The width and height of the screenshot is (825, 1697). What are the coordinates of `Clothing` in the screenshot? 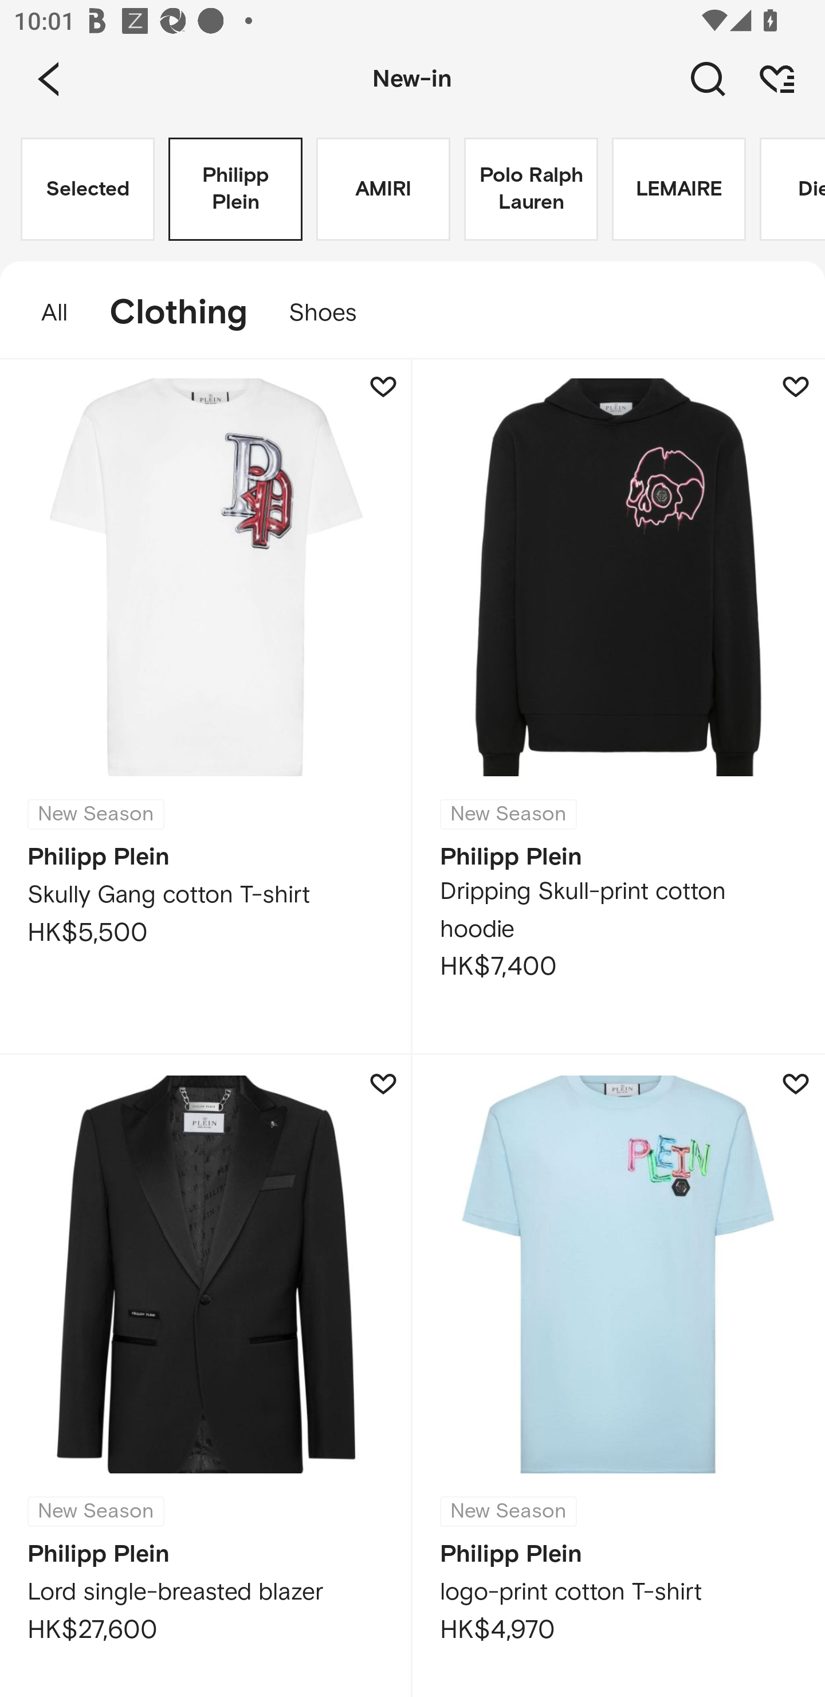 It's located at (178, 313).